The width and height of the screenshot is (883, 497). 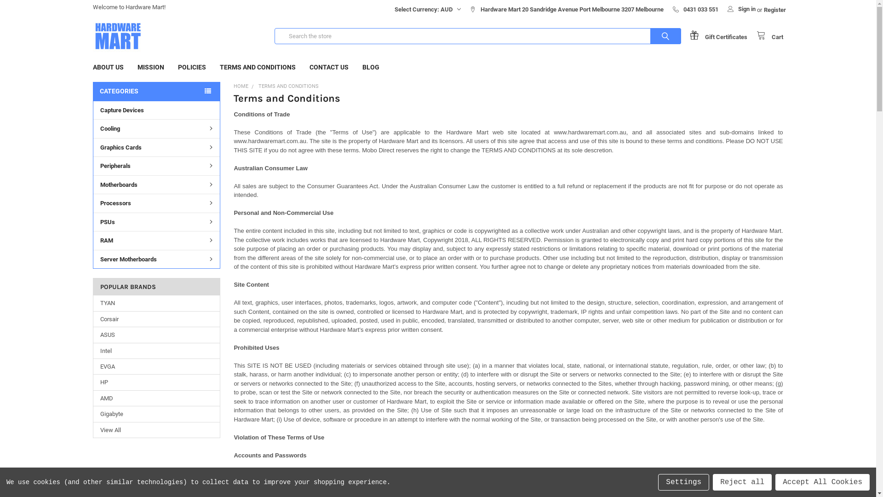 What do you see at coordinates (156, 259) in the screenshot?
I see `Server Motherboards` at bounding box center [156, 259].